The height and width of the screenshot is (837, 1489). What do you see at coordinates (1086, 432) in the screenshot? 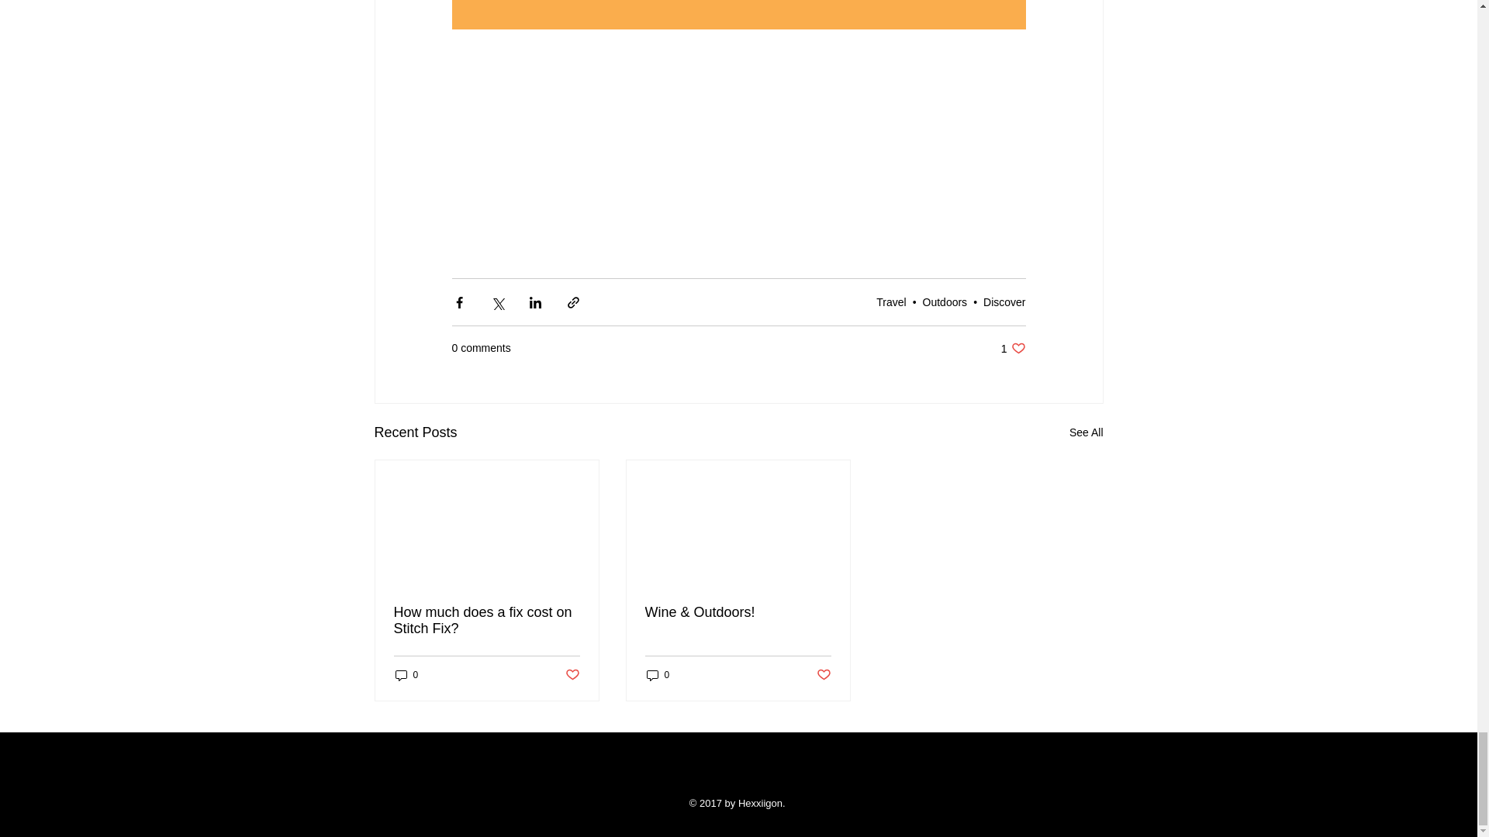
I see `0` at bounding box center [1086, 432].